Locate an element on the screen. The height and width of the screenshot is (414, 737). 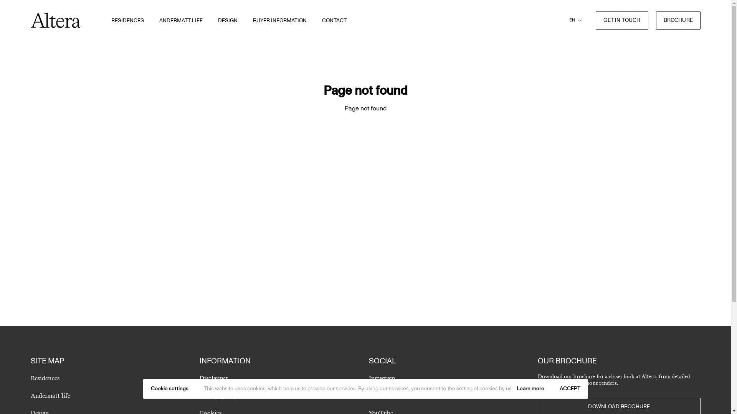
CONTACT is located at coordinates (334, 21).